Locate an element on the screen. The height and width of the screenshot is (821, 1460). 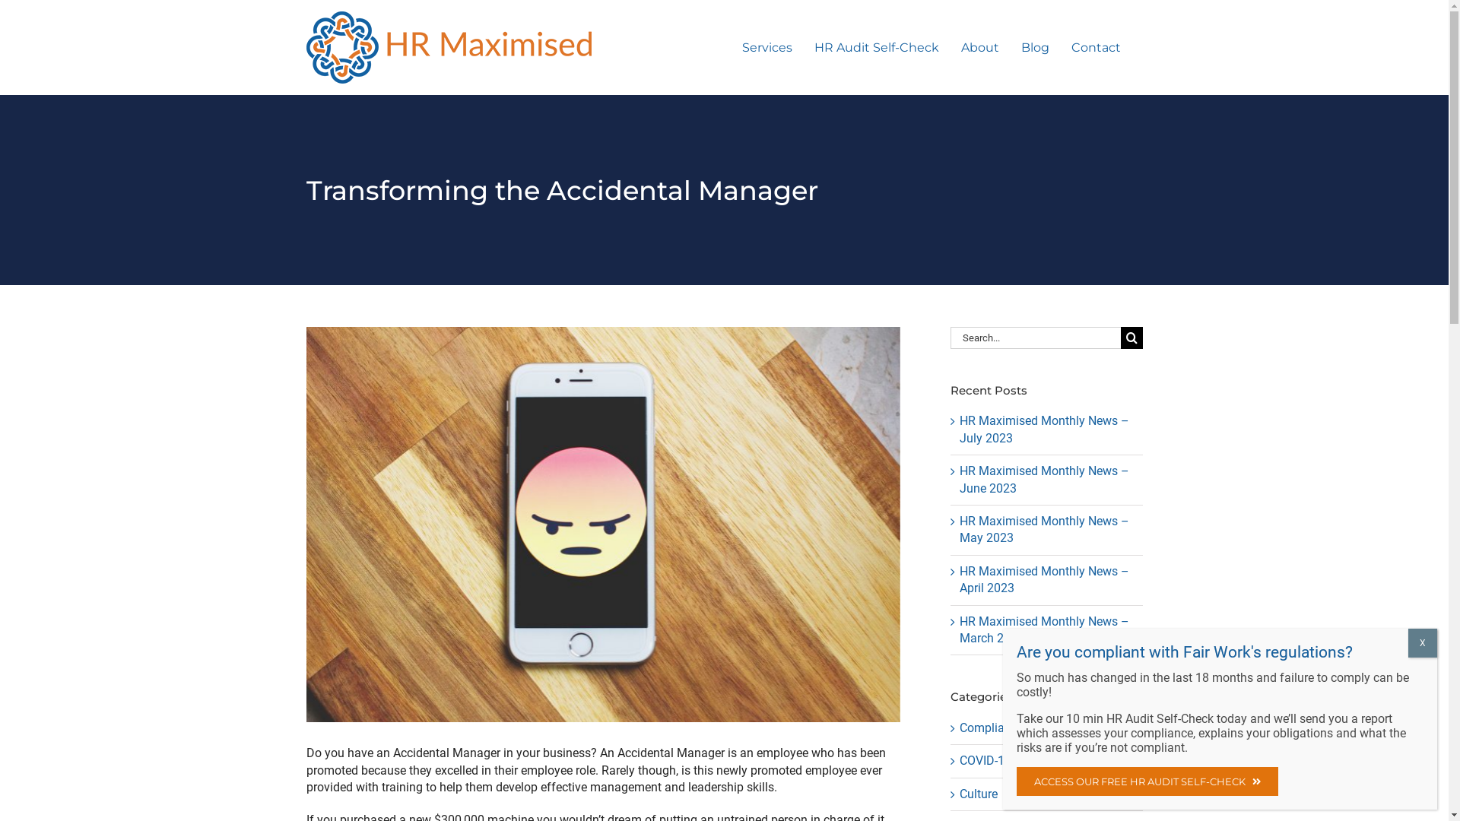
HR Audit Self-Check is located at coordinates (876, 47).